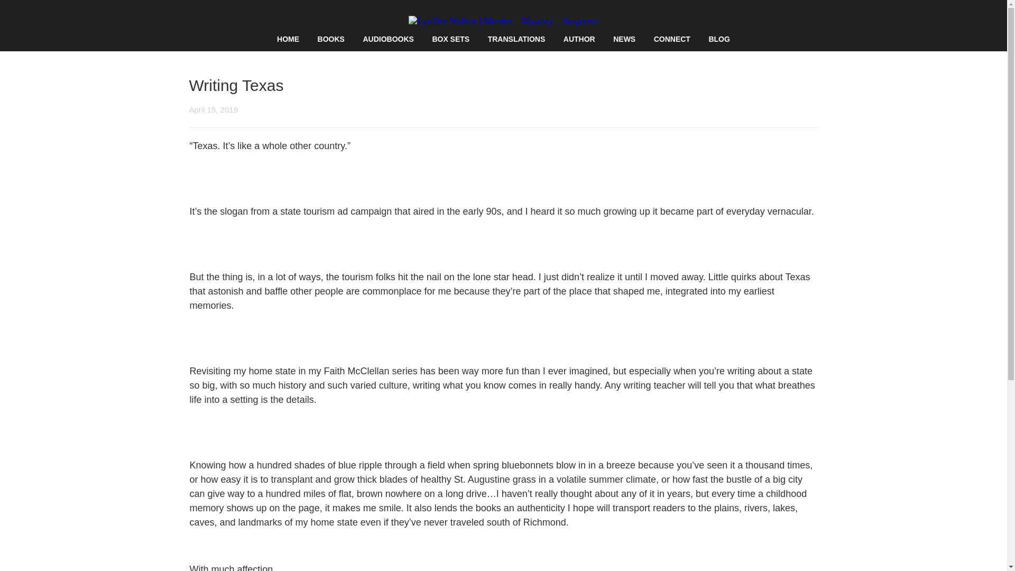  Describe the element at coordinates (288, 39) in the screenshot. I see `HOME` at that location.